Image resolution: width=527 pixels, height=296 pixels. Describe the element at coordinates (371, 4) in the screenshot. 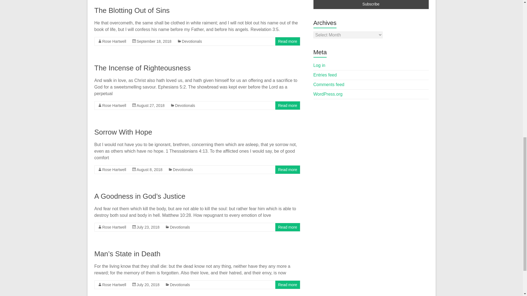

I see `Subscribe` at that location.